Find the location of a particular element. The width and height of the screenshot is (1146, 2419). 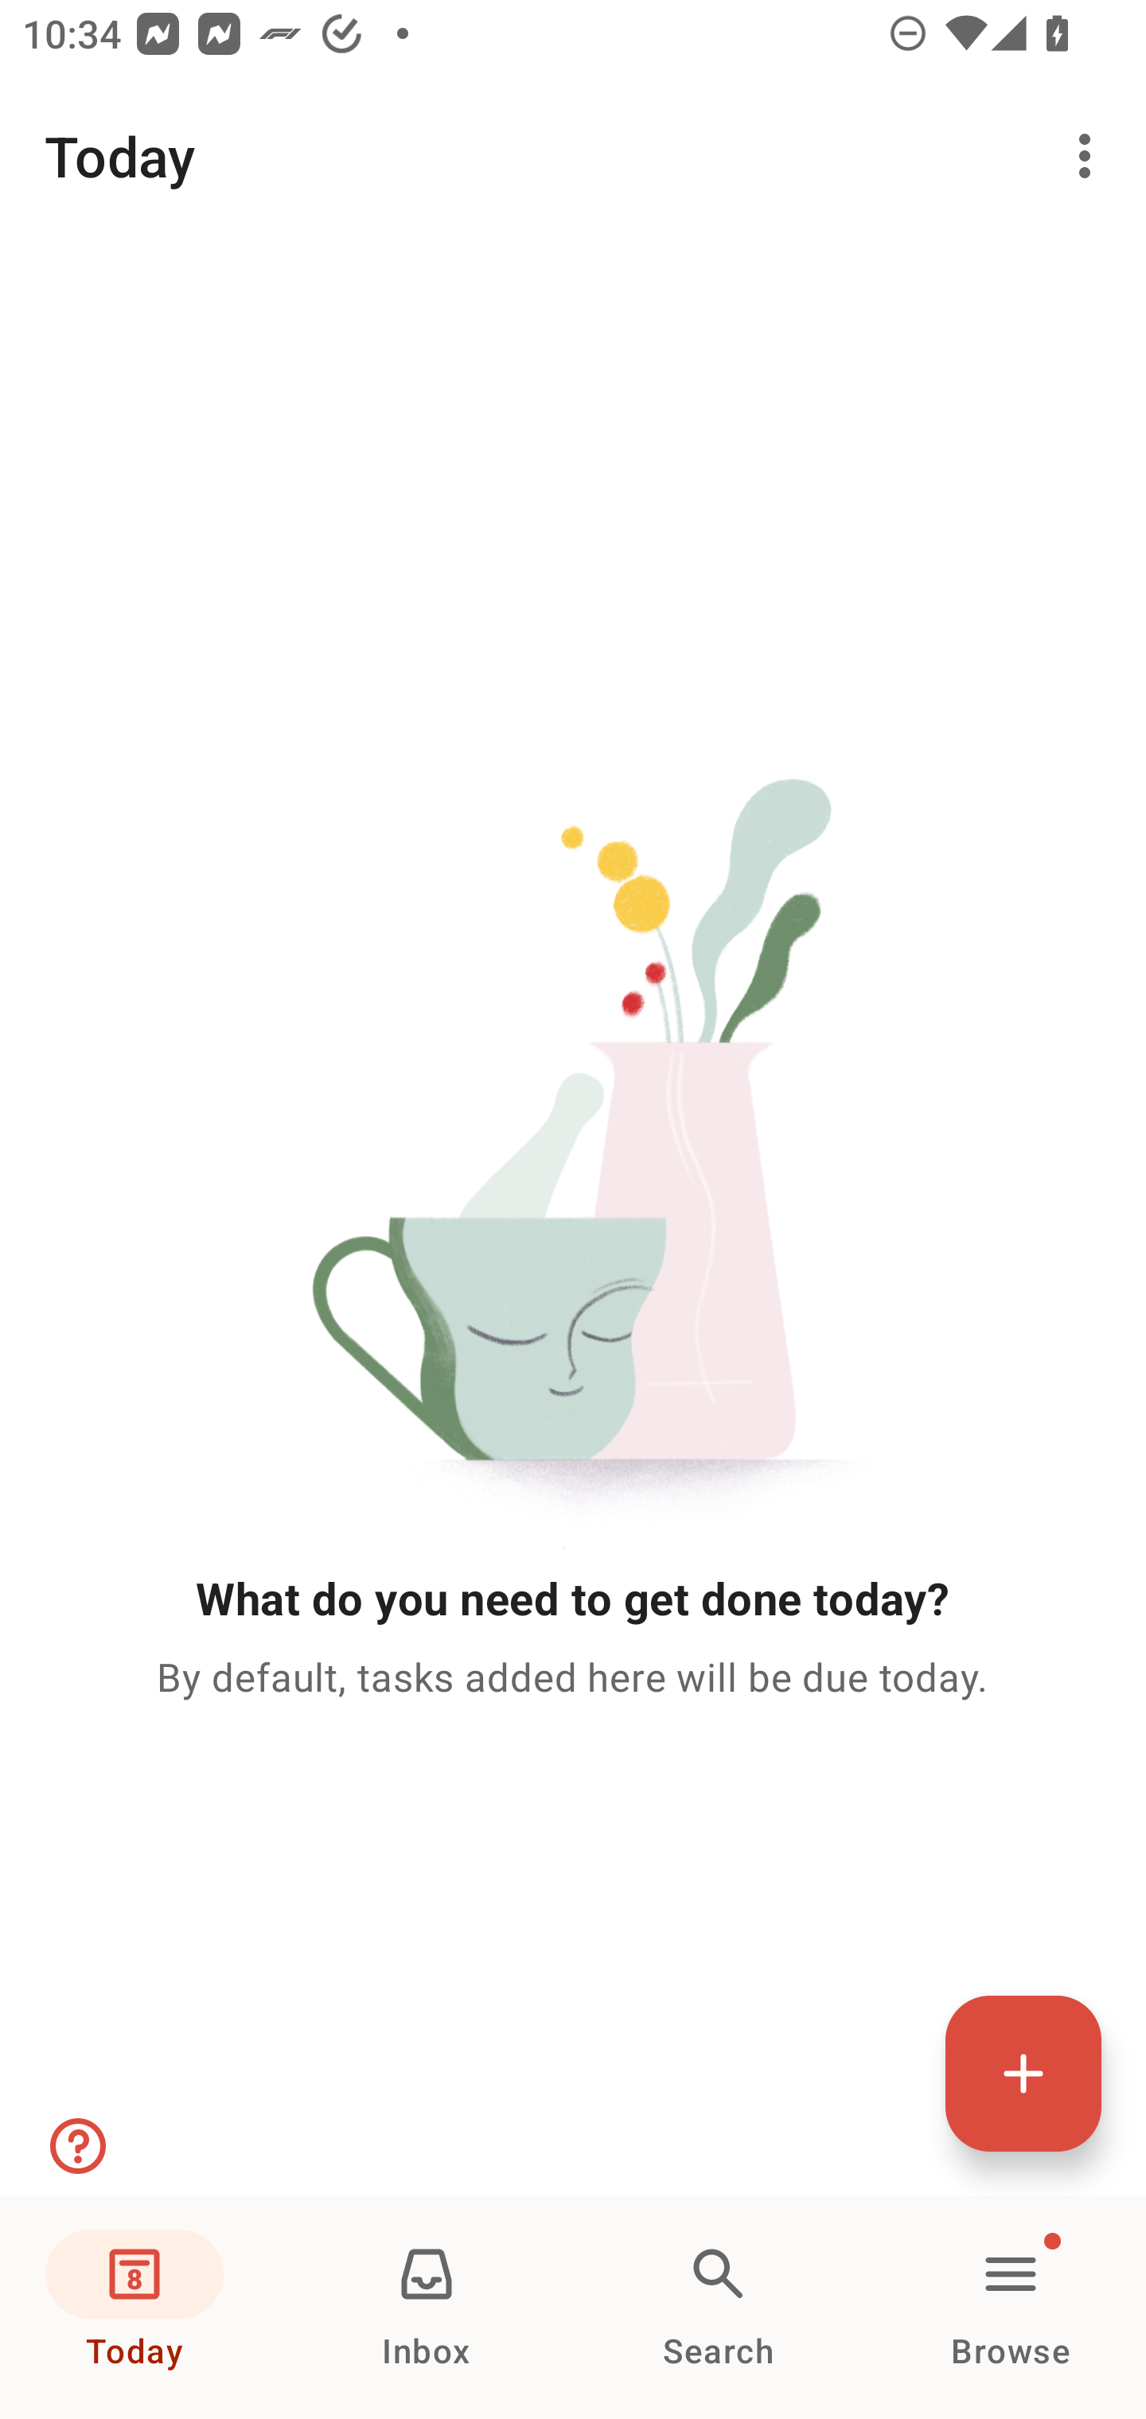

Inbox is located at coordinates (427, 2308).